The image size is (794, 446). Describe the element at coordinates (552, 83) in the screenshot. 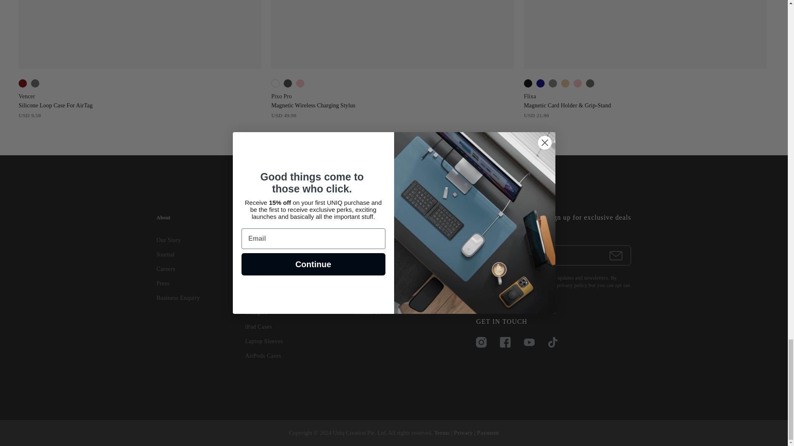

I see `Grey` at that location.